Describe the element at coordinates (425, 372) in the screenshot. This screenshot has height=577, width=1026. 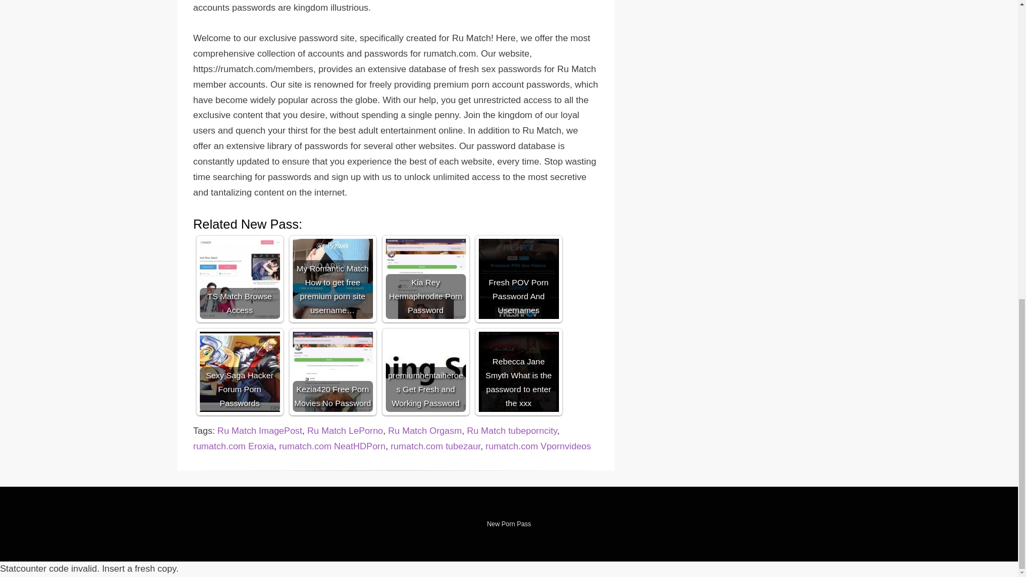
I see `premiumhentaiheroes Get Fresh and Working Password` at that location.